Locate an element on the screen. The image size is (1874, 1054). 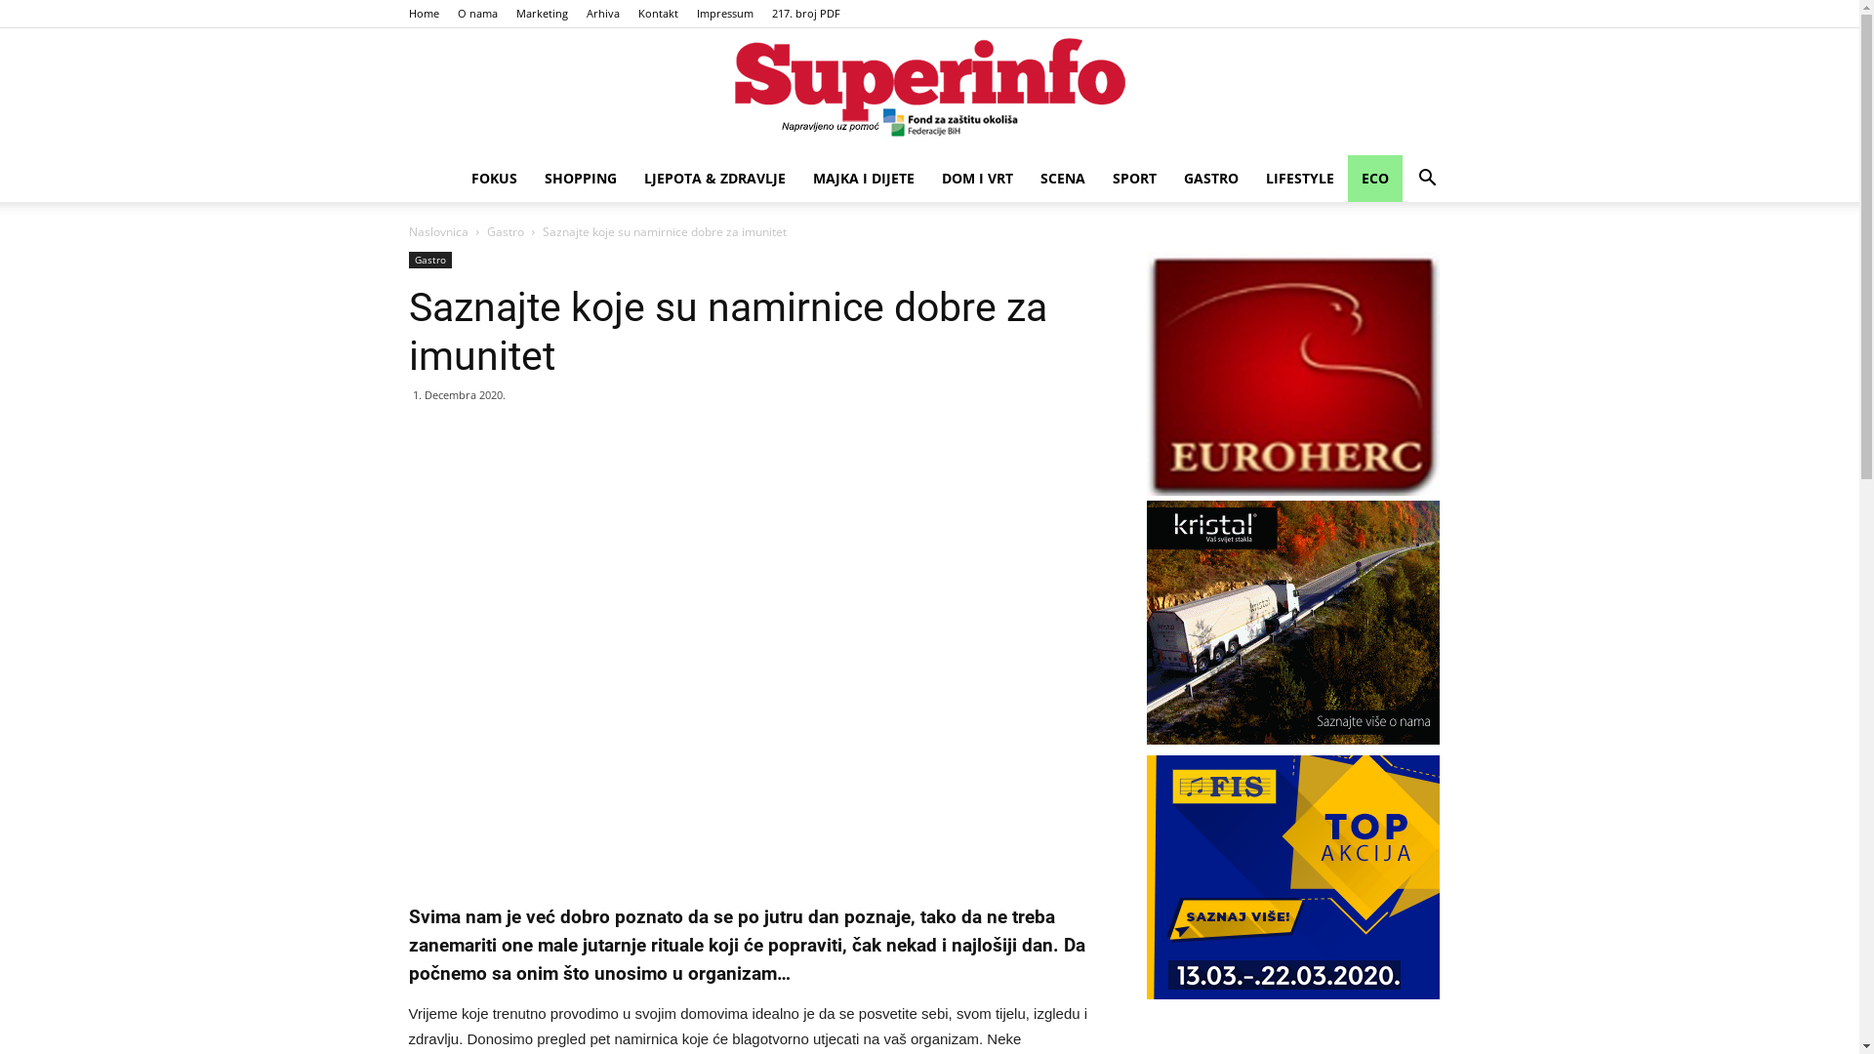
Kontakt is located at coordinates (658, 14).